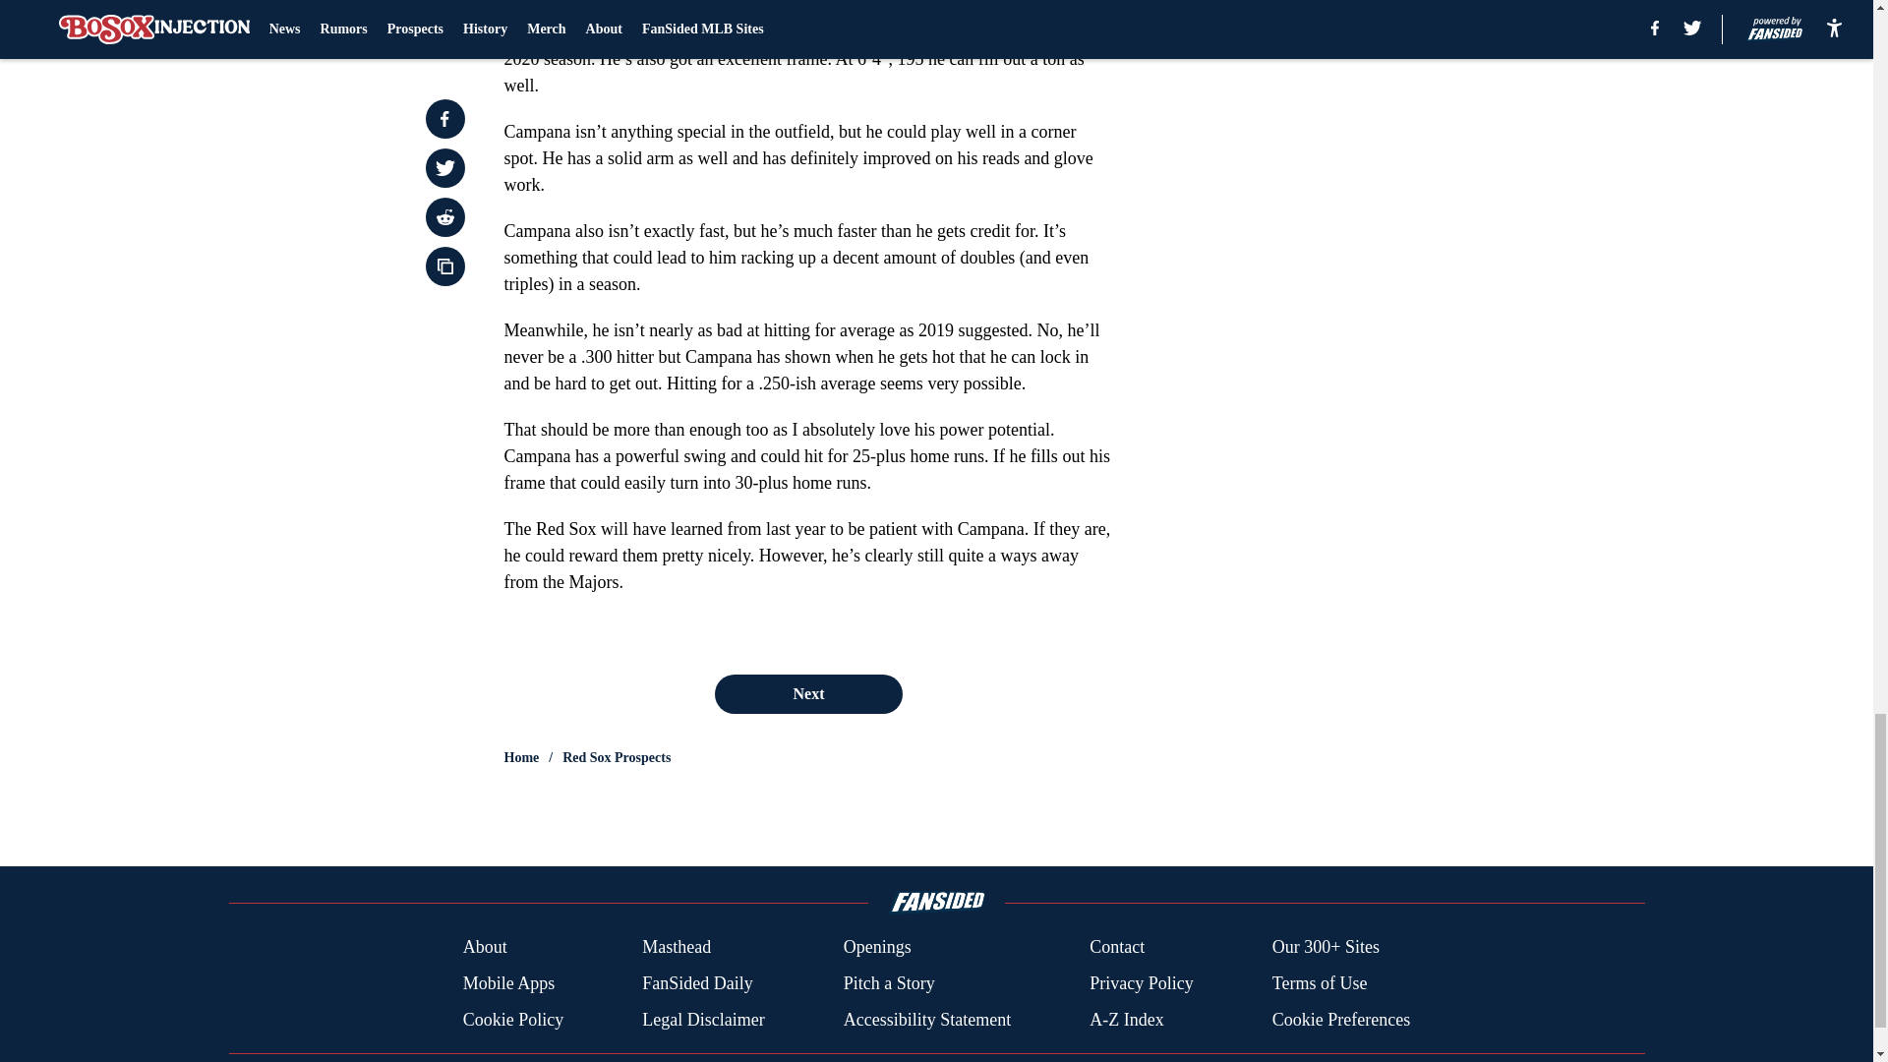 The height and width of the screenshot is (1062, 1888). I want to click on Mobile Apps, so click(508, 983).